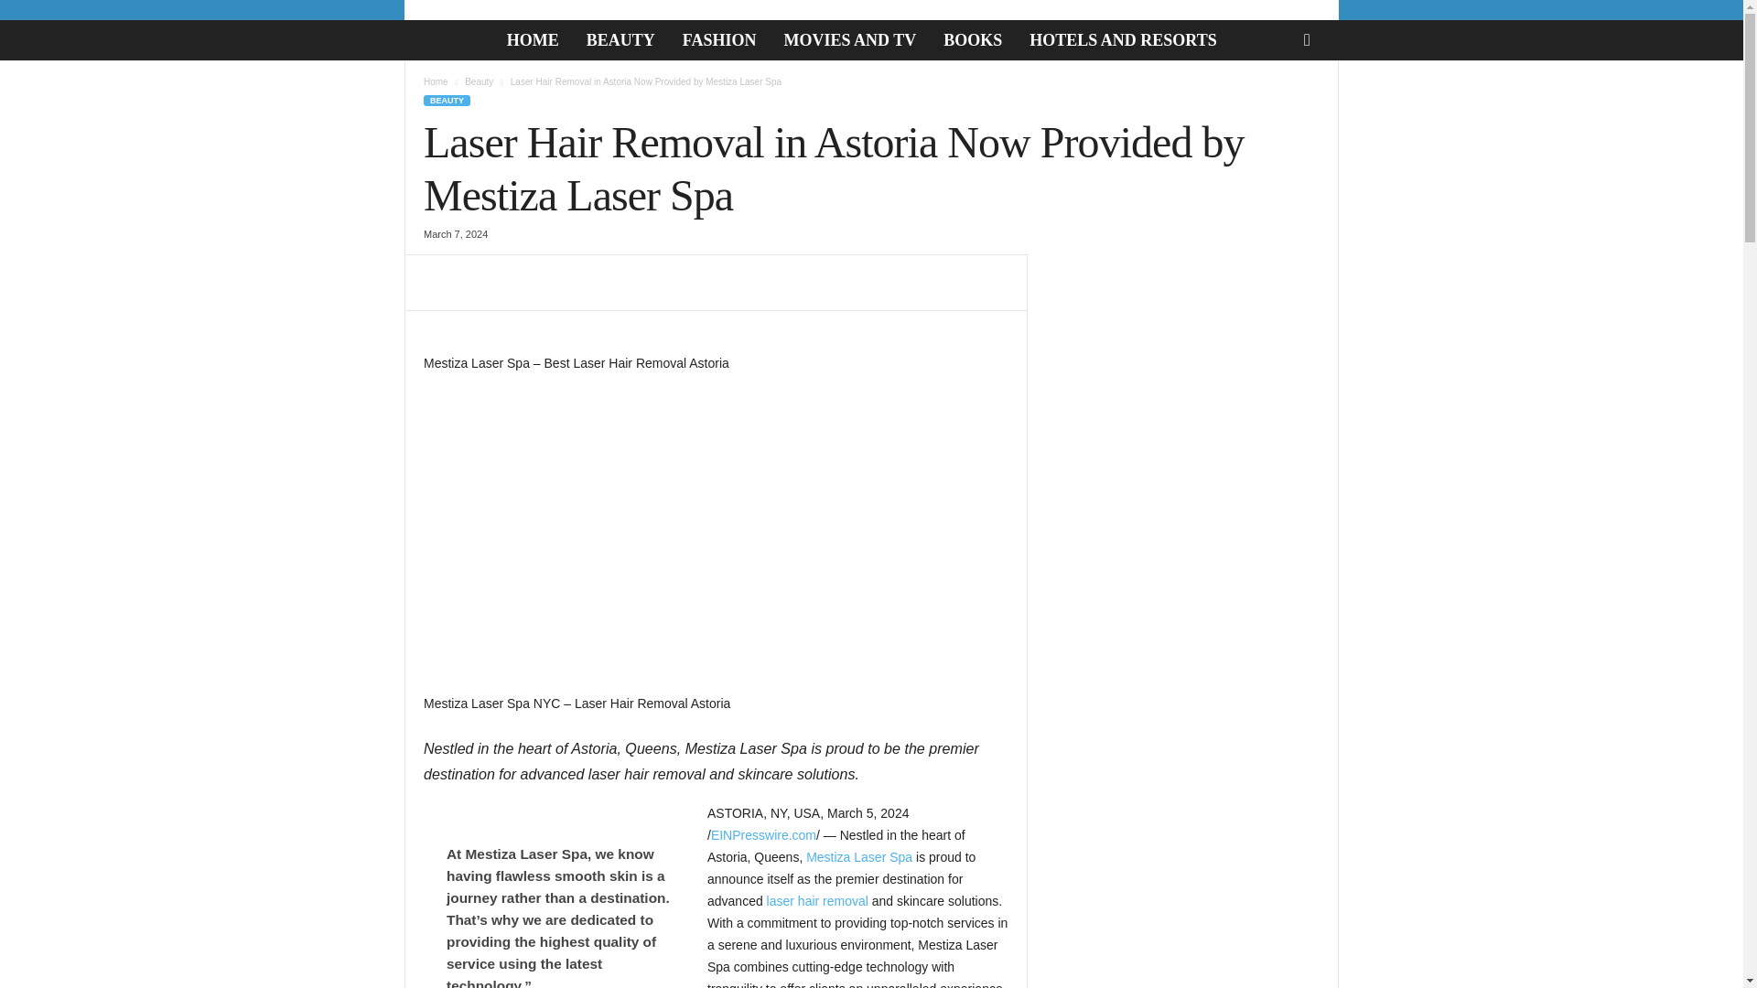  What do you see at coordinates (849, 39) in the screenshot?
I see `MOVIES AND TV` at bounding box center [849, 39].